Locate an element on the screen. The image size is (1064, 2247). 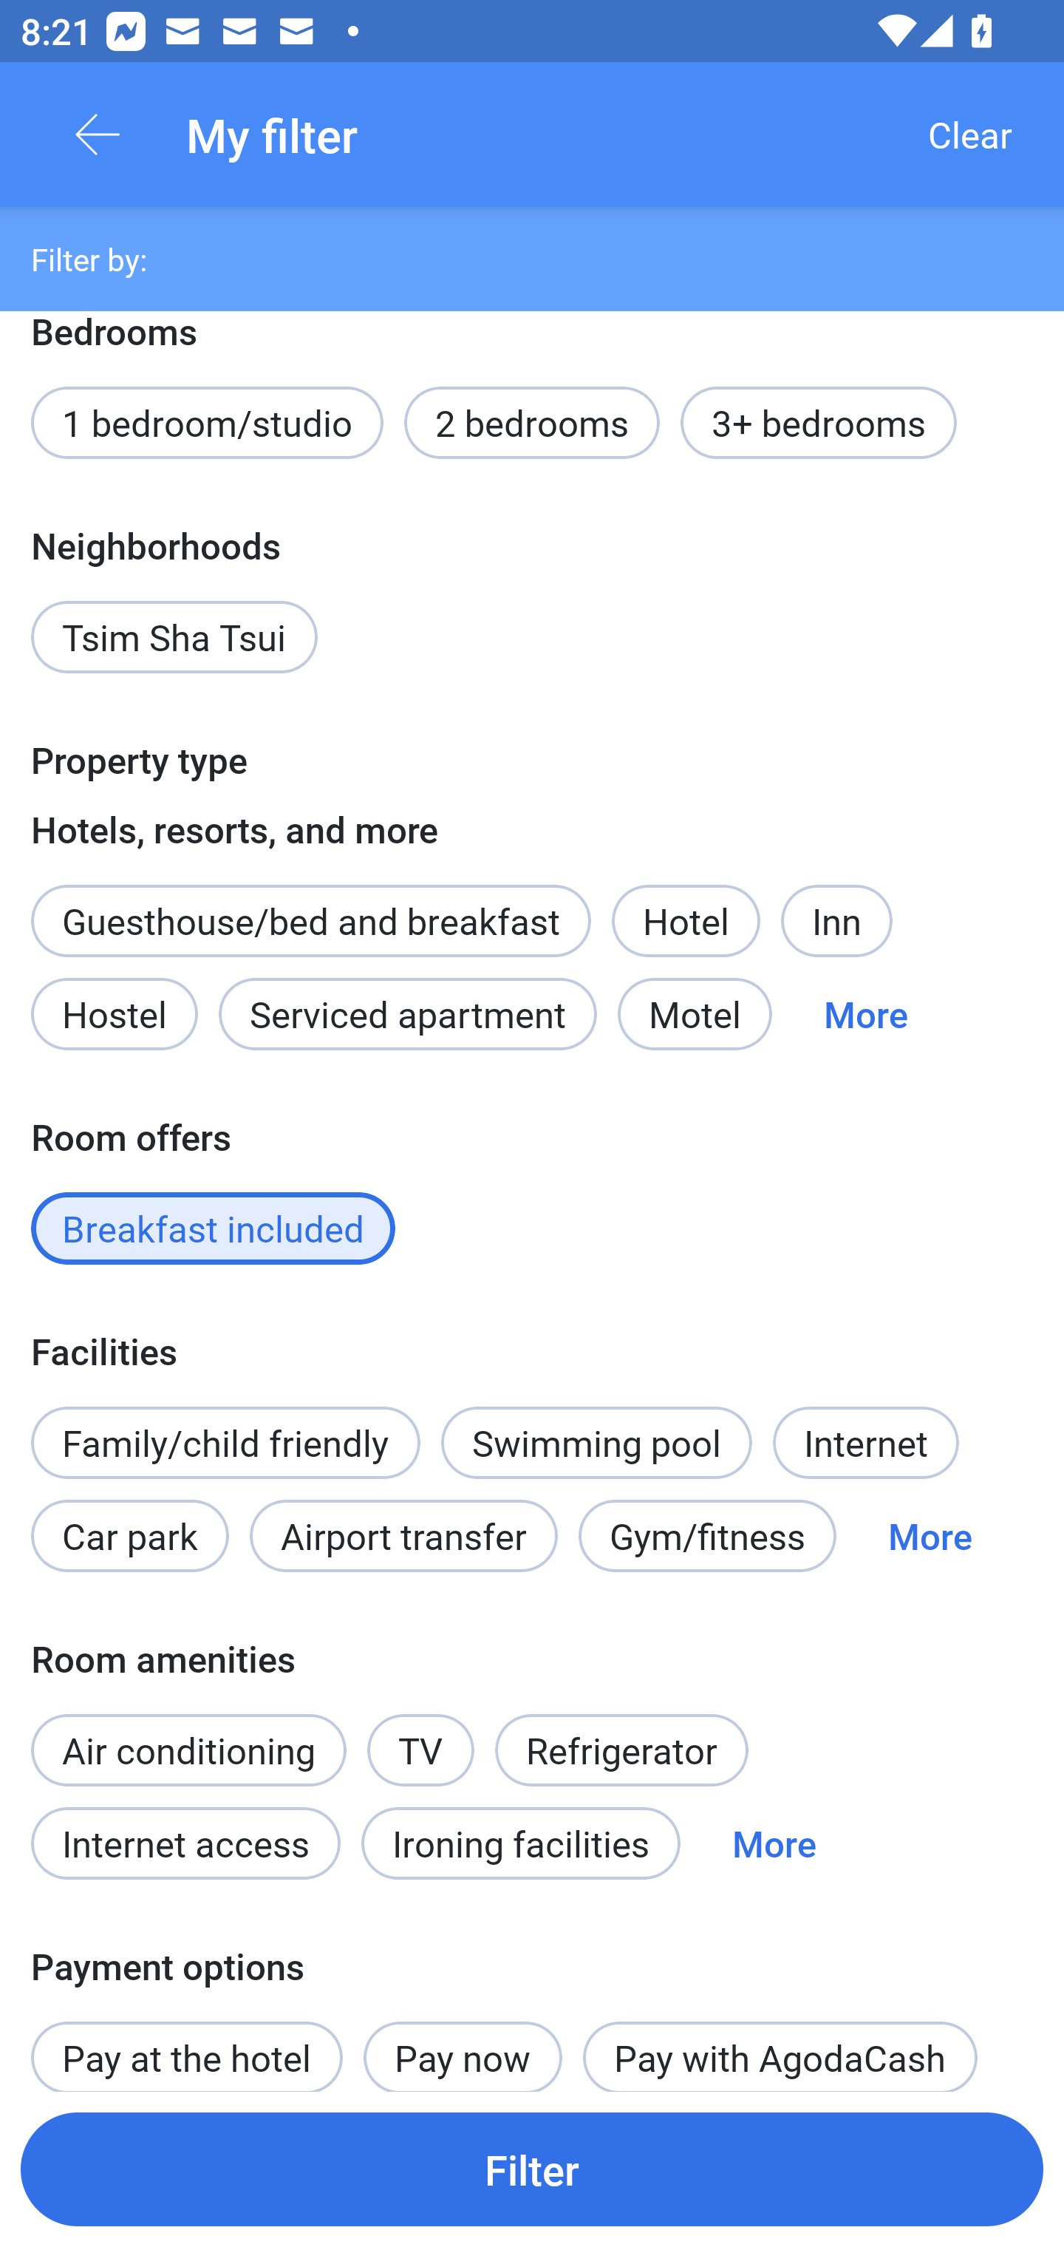
Internet access is located at coordinates (185, 1843).